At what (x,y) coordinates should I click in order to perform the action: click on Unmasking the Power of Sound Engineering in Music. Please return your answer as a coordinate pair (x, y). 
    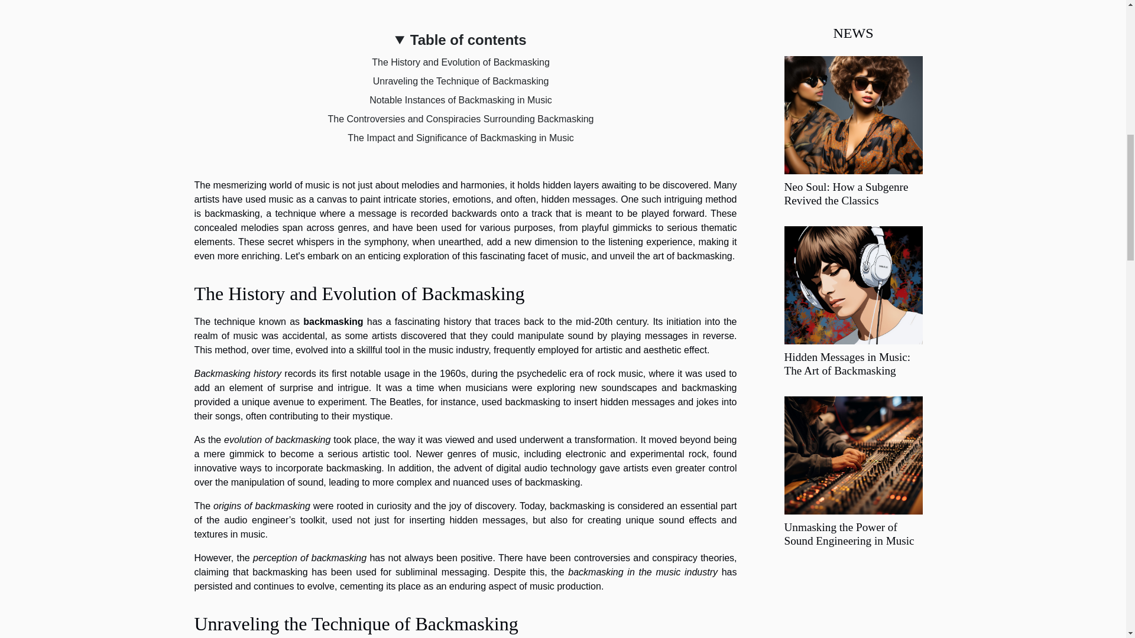
    Looking at the image, I should click on (852, 455).